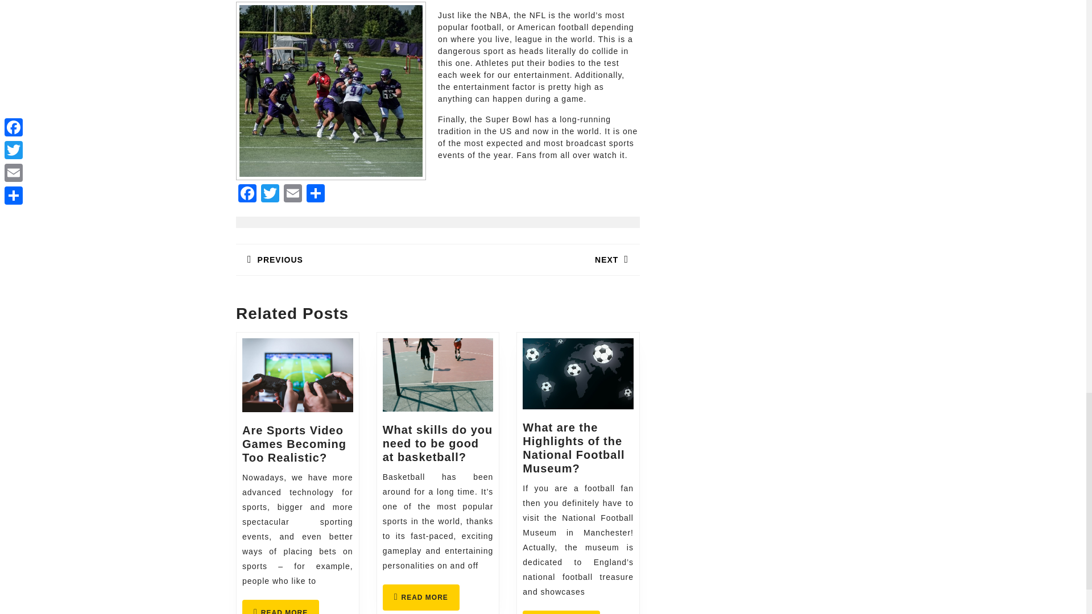 This screenshot has width=1092, height=614. What do you see at coordinates (280, 607) in the screenshot?
I see `Email` at bounding box center [280, 607].